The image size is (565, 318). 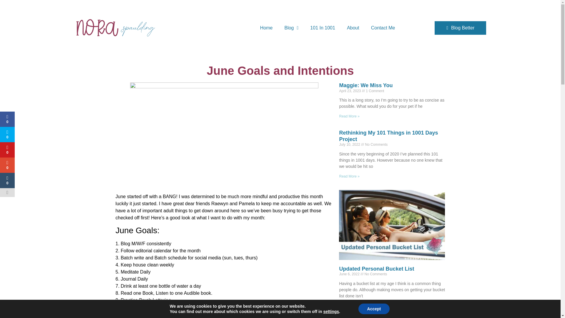 I want to click on 101 In 1001, so click(x=323, y=28).